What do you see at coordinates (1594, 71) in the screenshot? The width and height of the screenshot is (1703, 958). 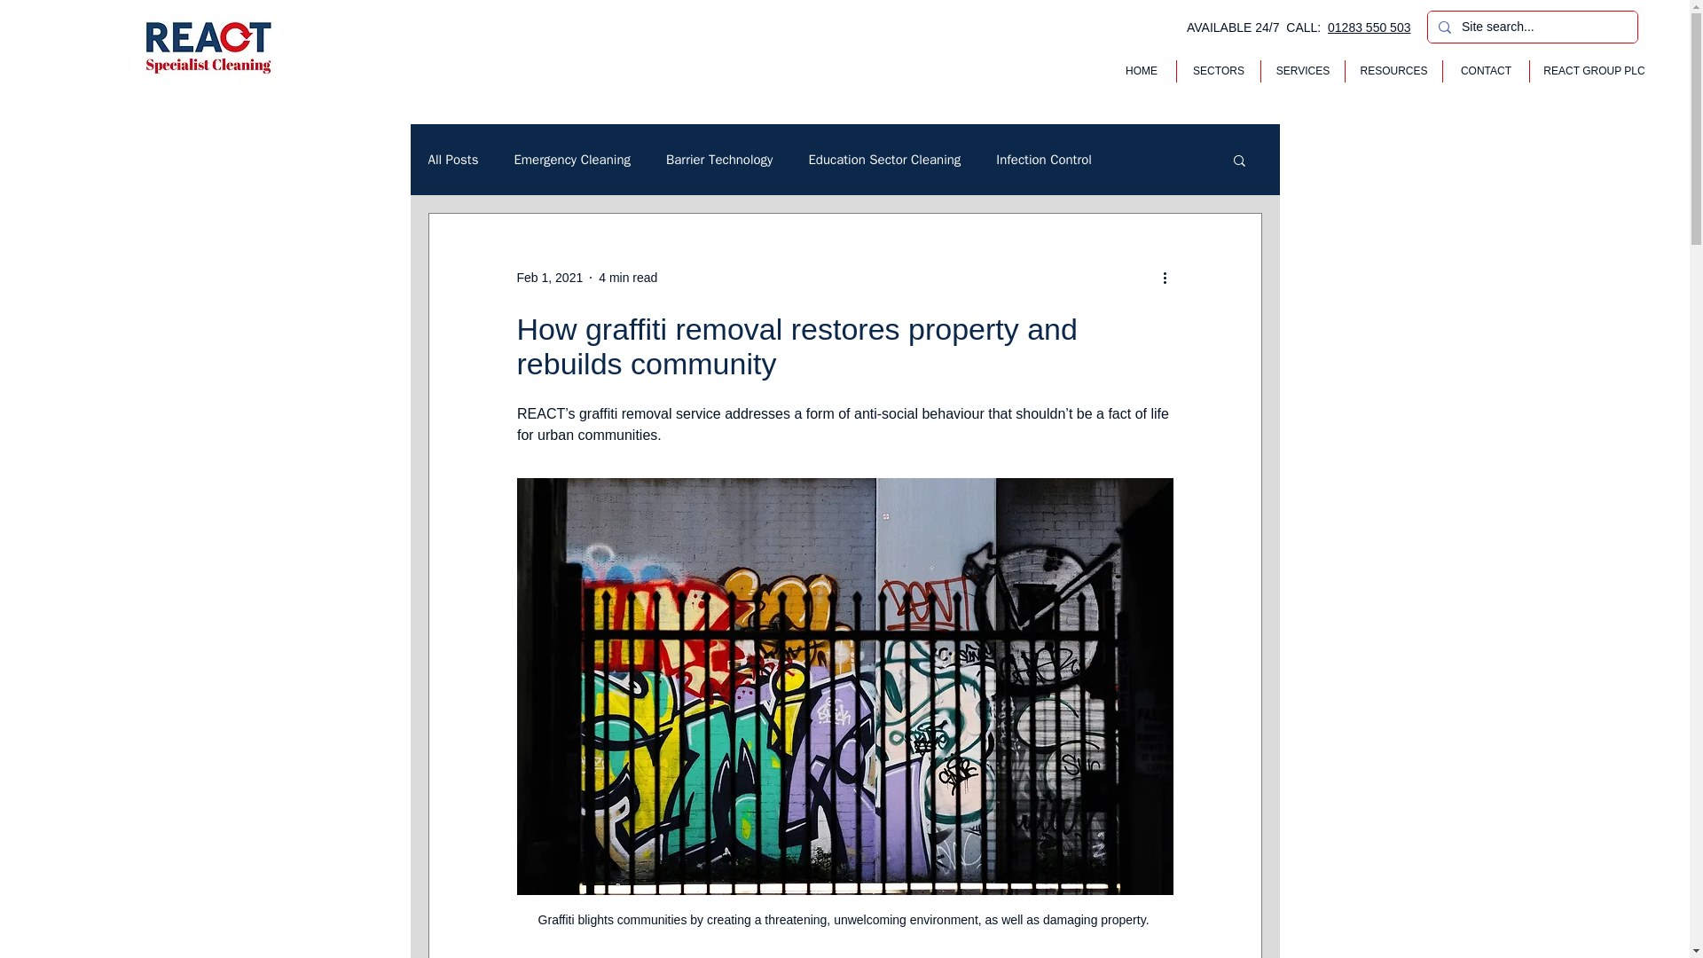 I see `REACT GROUP PLC` at bounding box center [1594, 71].